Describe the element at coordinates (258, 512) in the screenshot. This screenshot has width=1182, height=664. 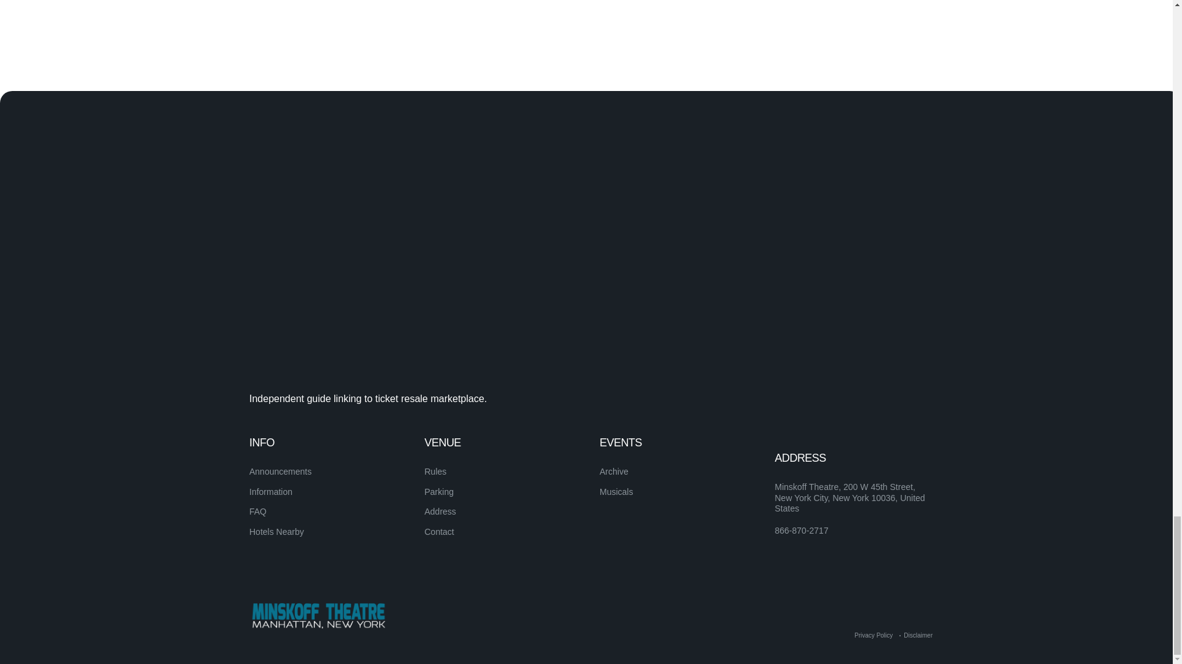
I see `FAQ` at that location.